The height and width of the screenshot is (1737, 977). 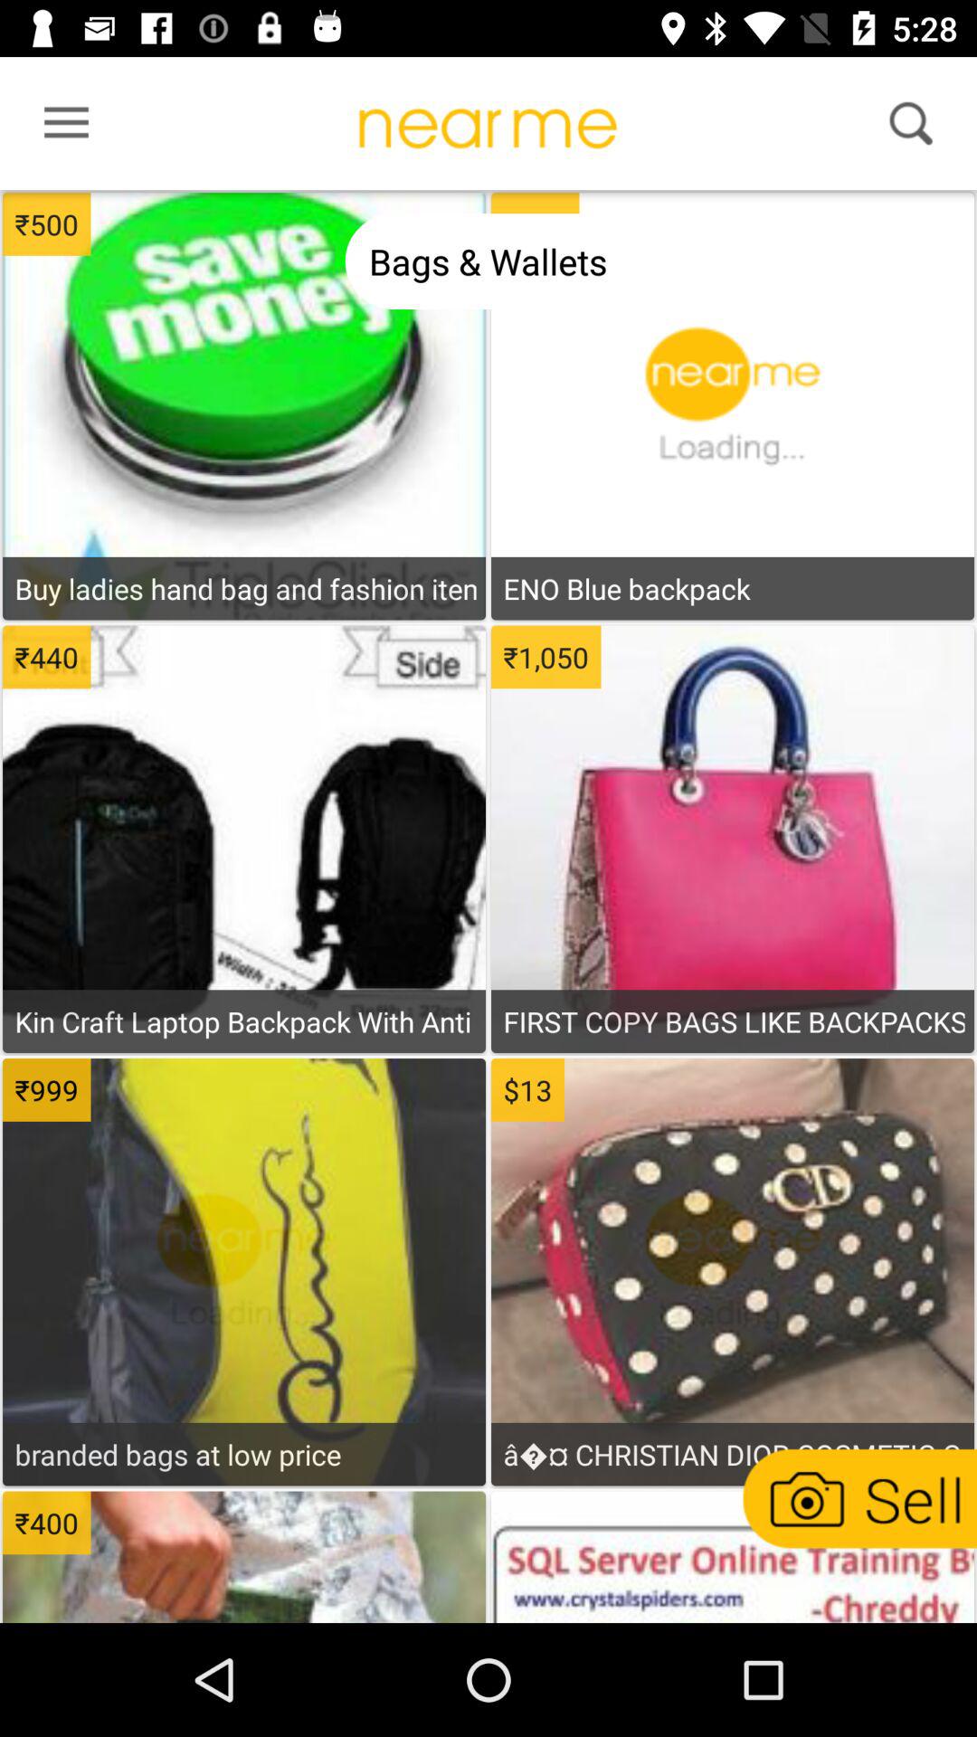 I want to click on click for deal, so click(x=244, y=327).